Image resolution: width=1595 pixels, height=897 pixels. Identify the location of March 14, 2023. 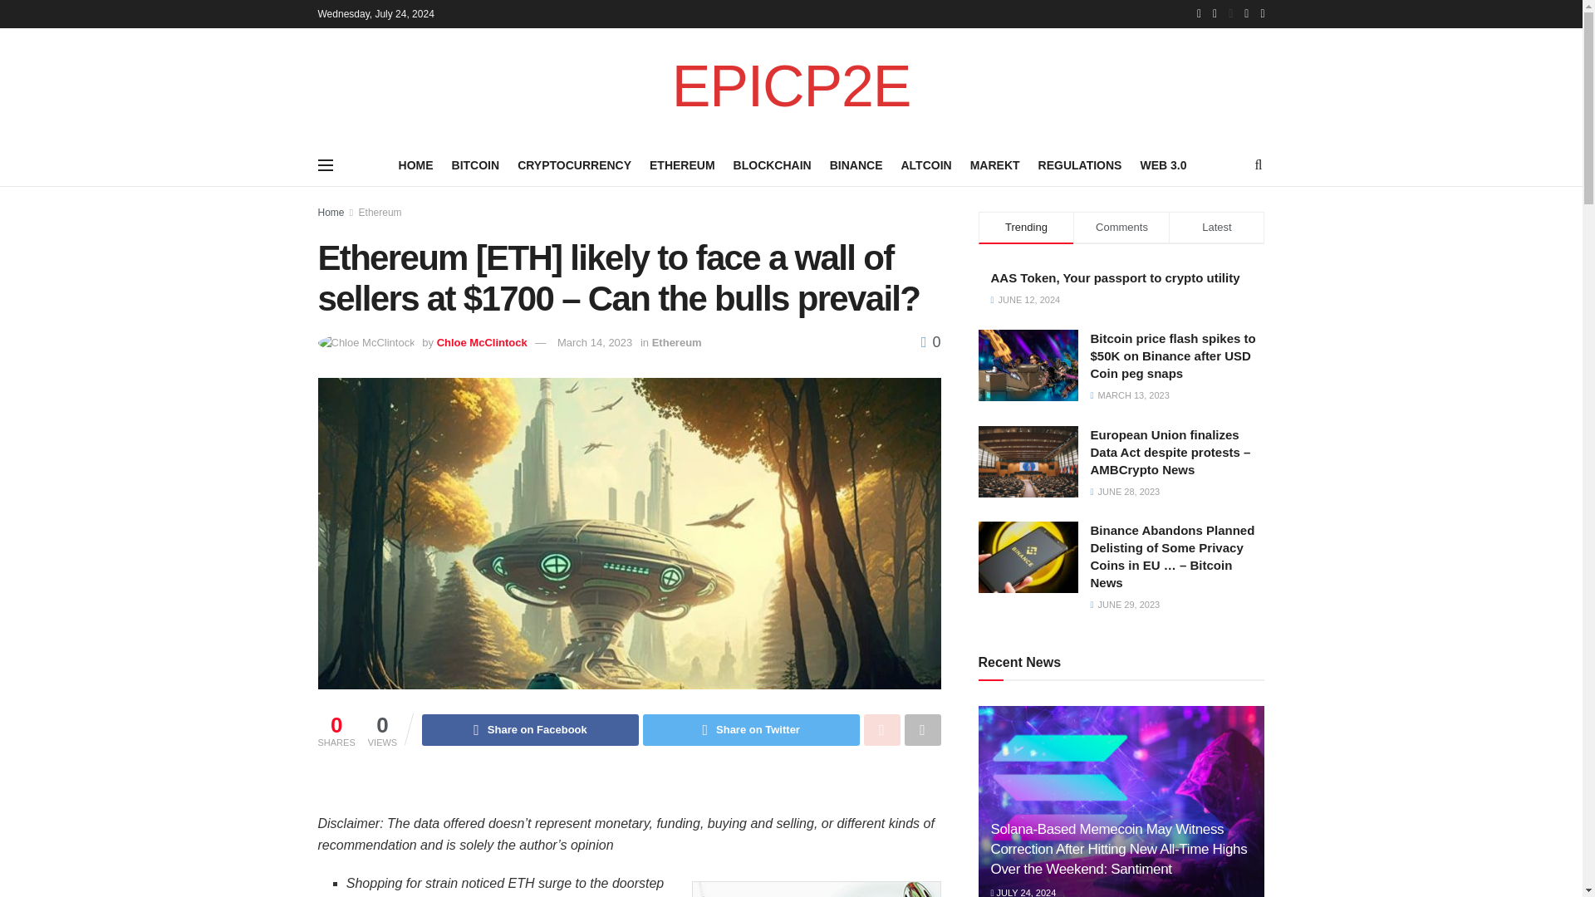
(594, 342).